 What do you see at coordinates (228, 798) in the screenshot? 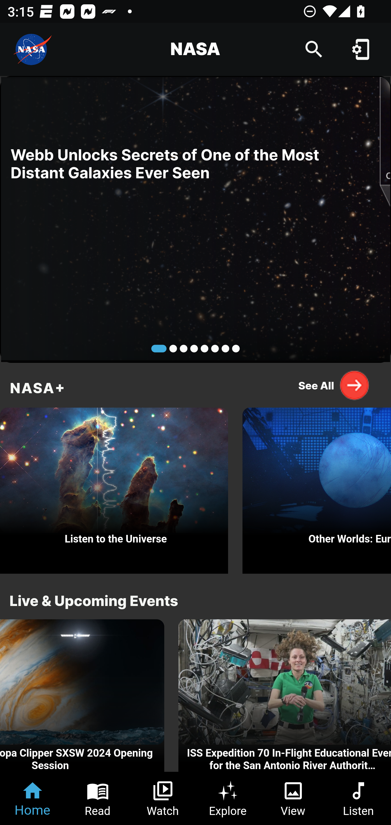
I see `Explore
Tab 4 of 6` at bounding box center [228, 798].